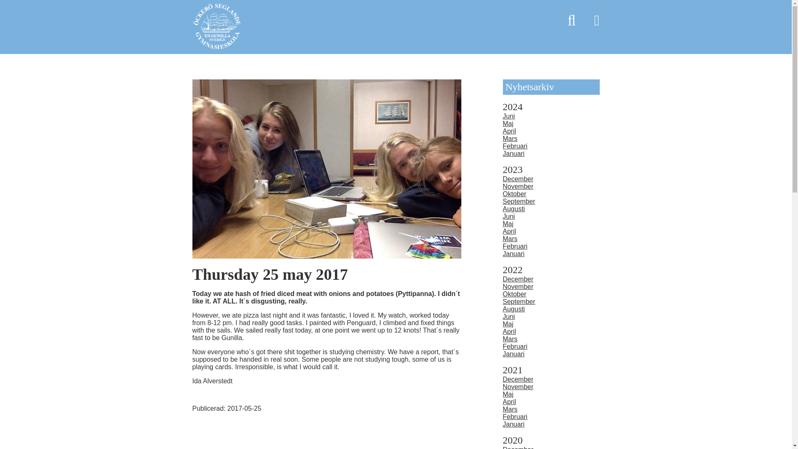  What do you see at coordinates (510, 139) in the screenshot?
I see `mar 2024` at bounding box center [510, 139].